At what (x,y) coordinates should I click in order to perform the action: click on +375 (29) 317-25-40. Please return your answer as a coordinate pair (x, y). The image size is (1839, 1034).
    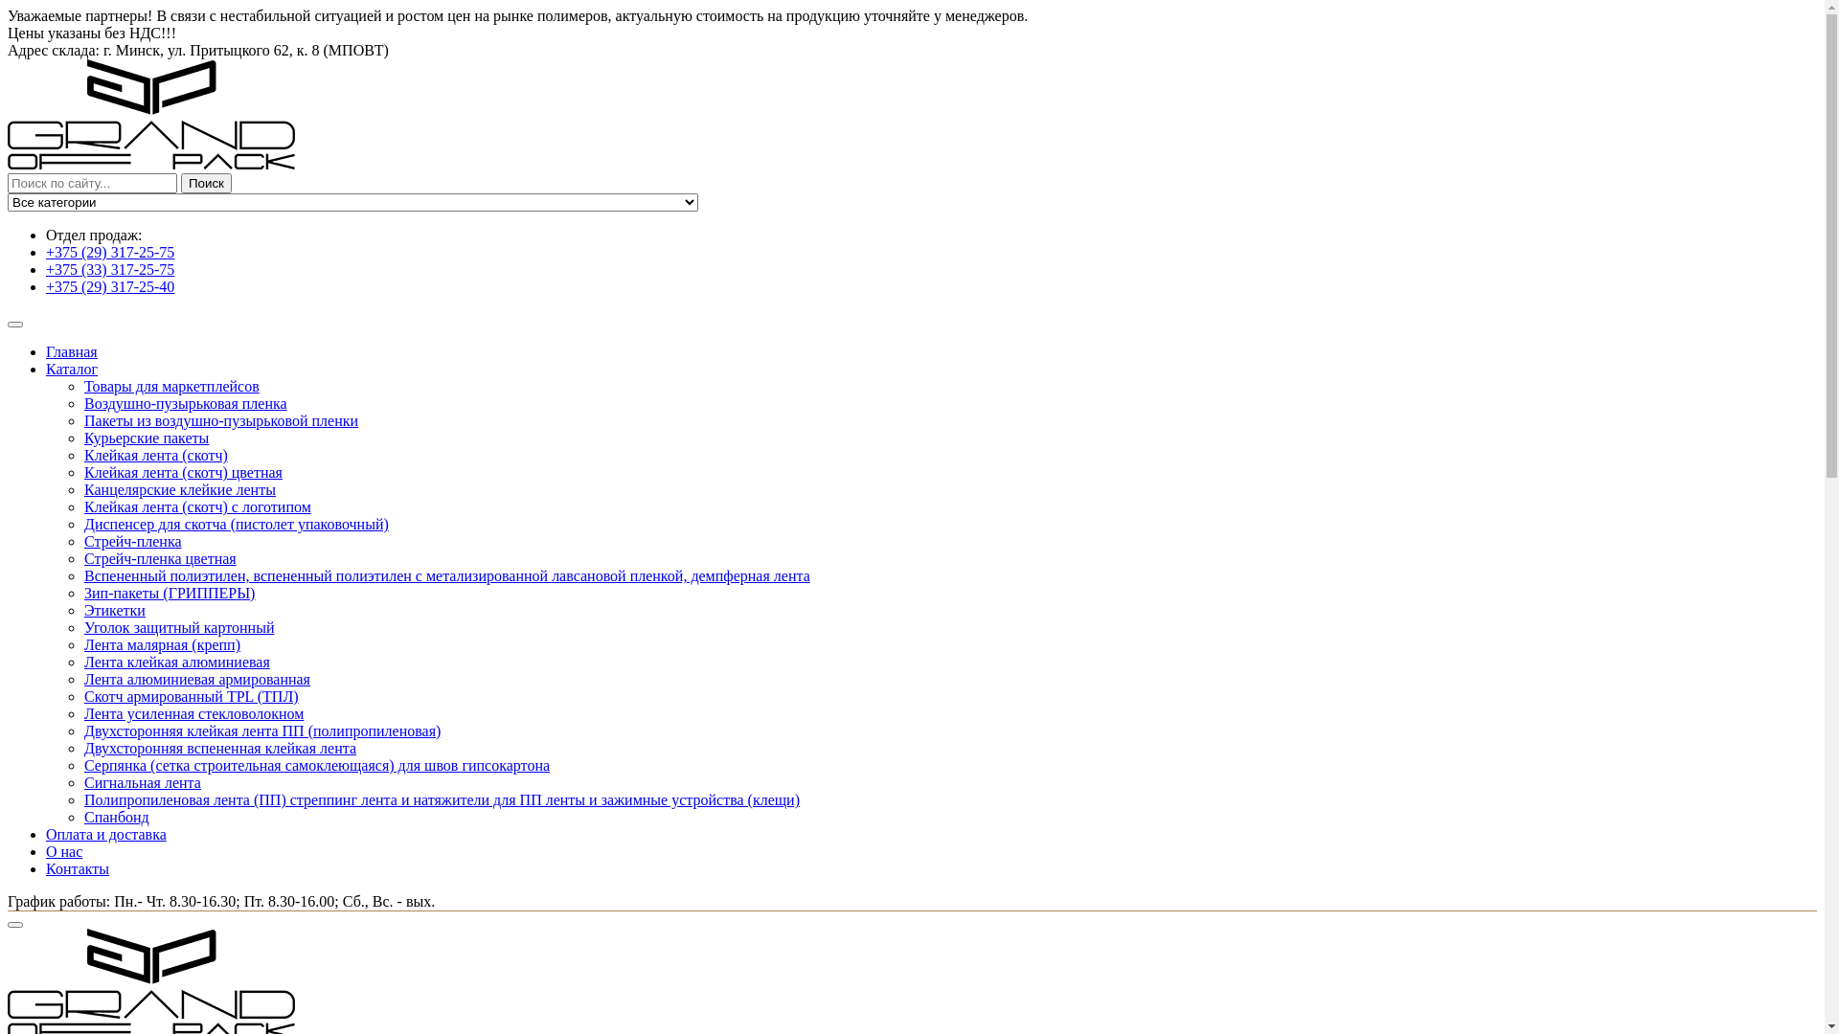
    Looking at the image, I should click on (110, 287).